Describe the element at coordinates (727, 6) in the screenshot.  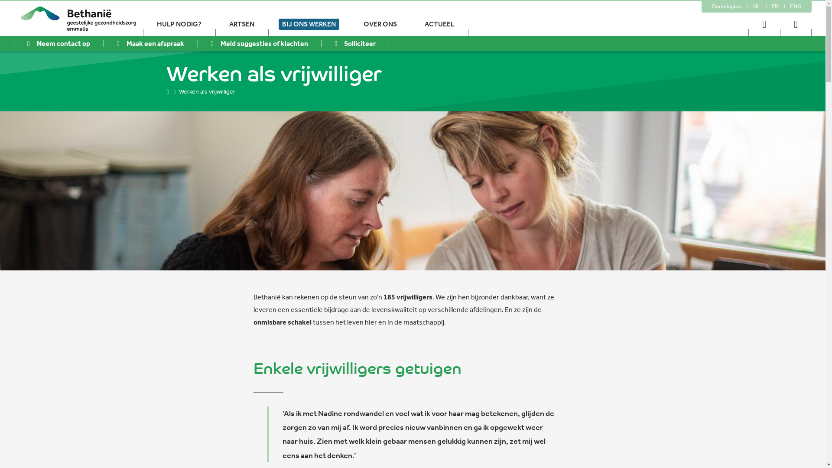
I see `Domeinplan` at that location.